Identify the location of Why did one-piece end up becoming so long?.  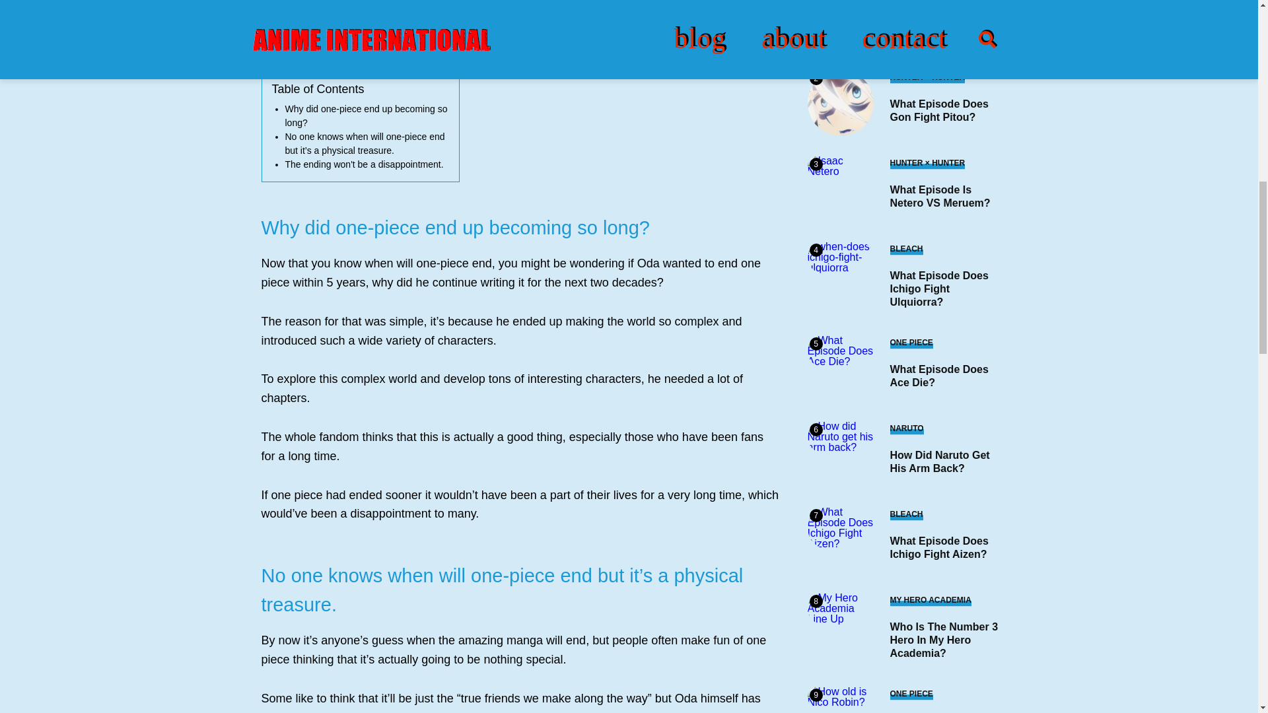
(366, 116).